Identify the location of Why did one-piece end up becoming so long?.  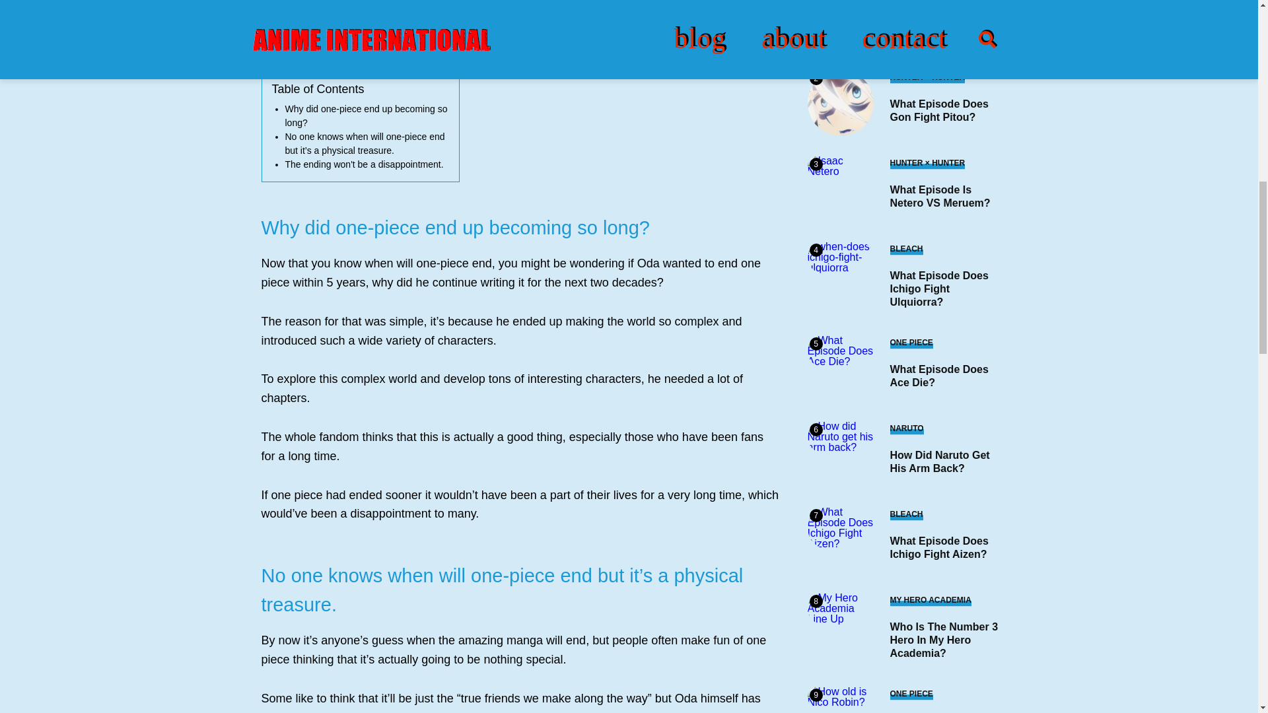
(366, 116).